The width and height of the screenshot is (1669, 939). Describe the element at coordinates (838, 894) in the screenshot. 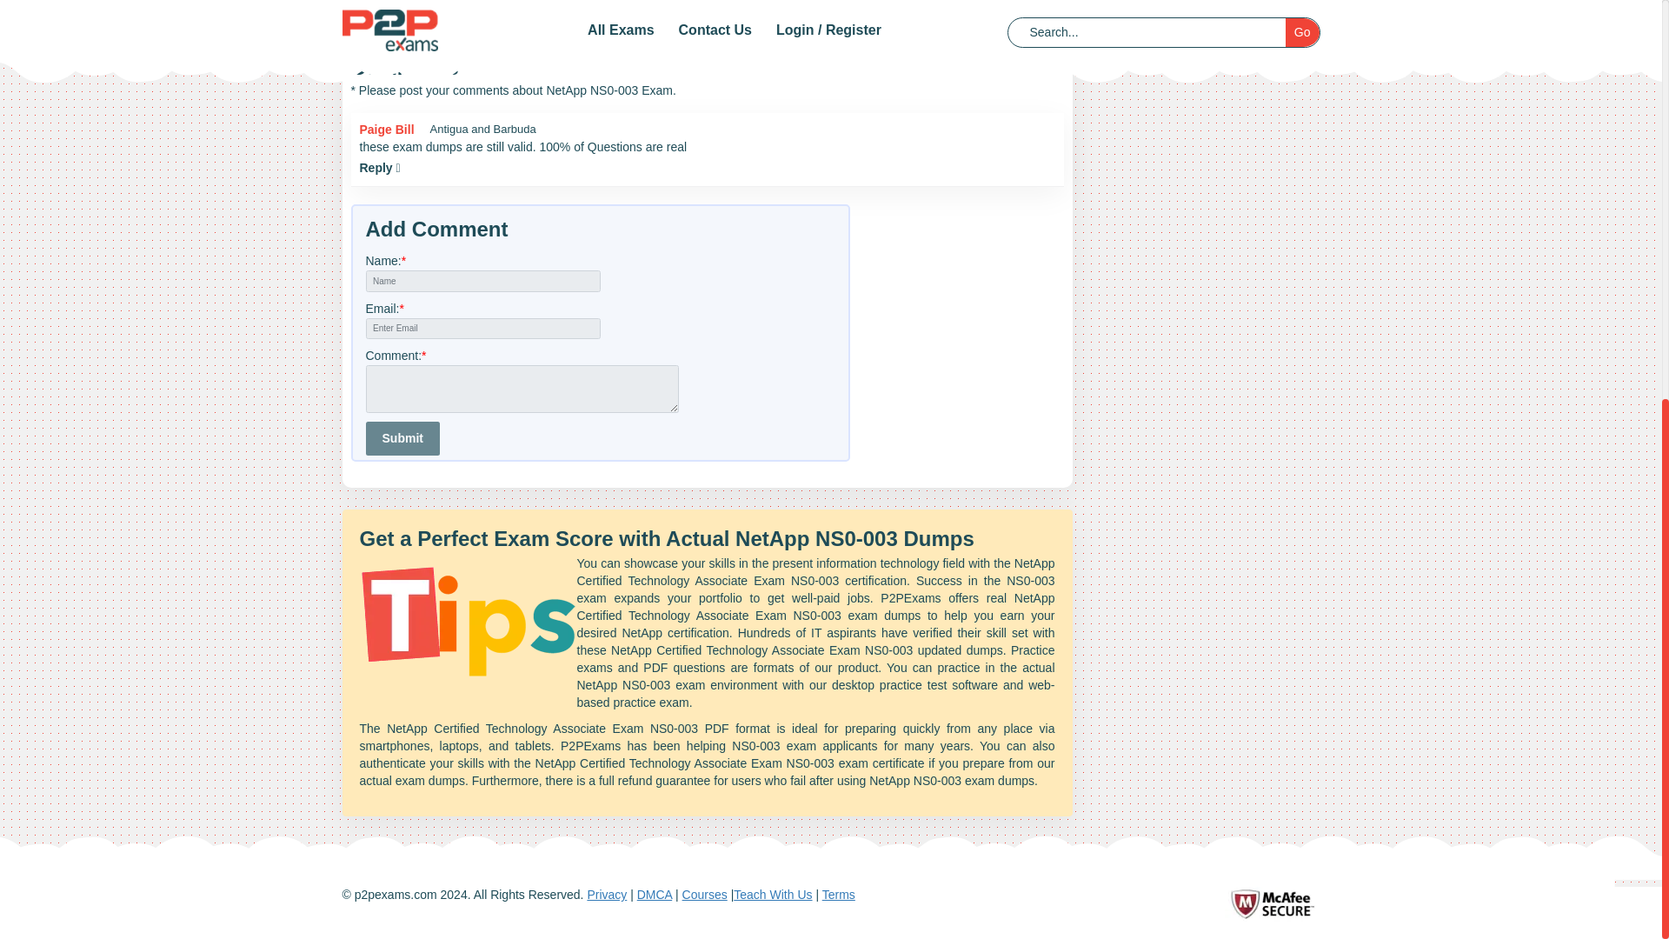

I see `Terms` at that location.